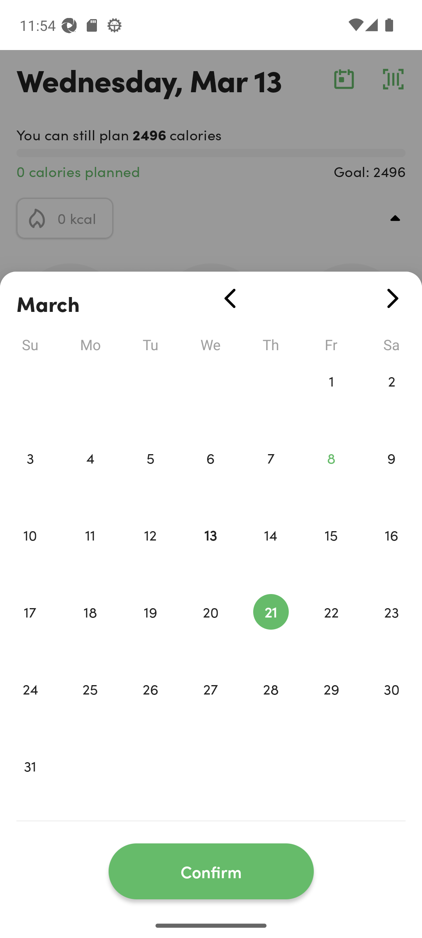  Describe the element at coordinates (211, 872) in the screenshot. I see `Confirm` at that location.